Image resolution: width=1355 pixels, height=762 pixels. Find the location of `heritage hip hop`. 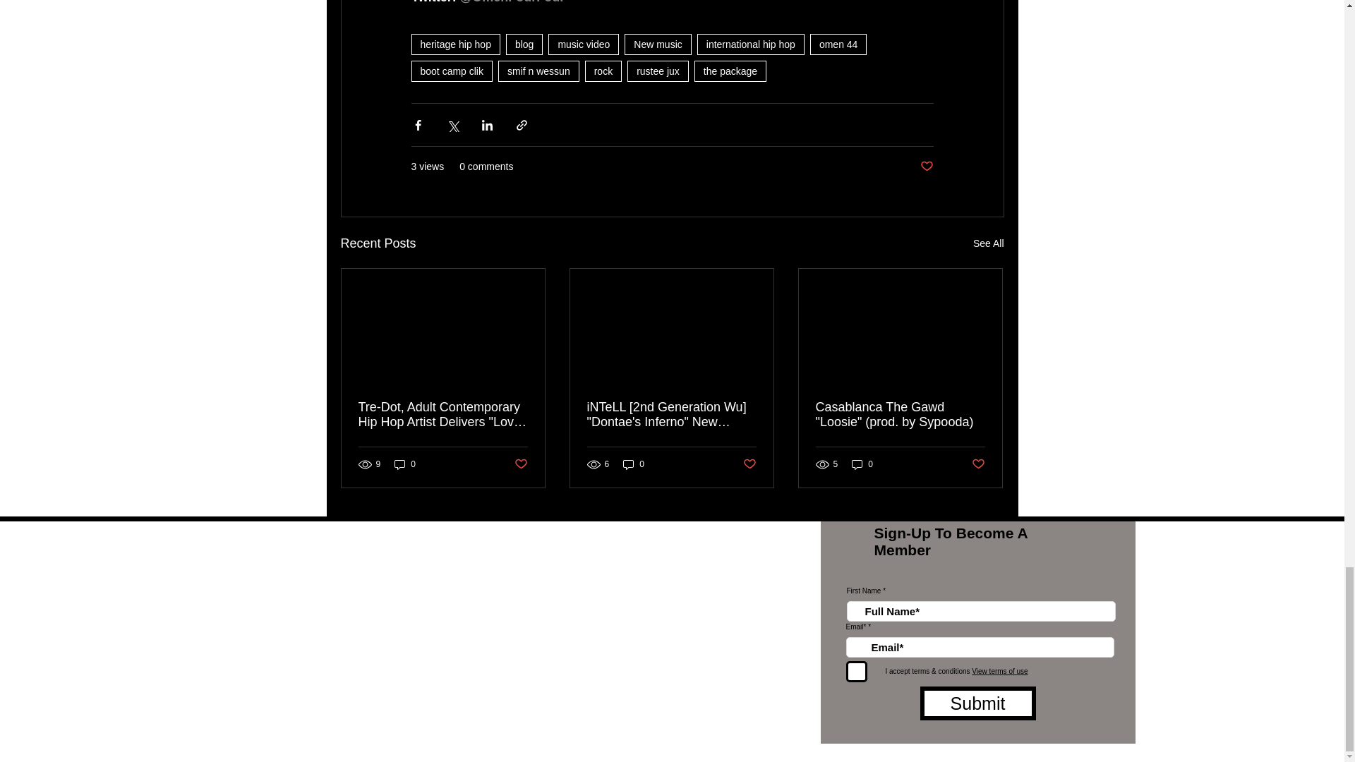

heritage hip hop is located at coordinates (454, 44).